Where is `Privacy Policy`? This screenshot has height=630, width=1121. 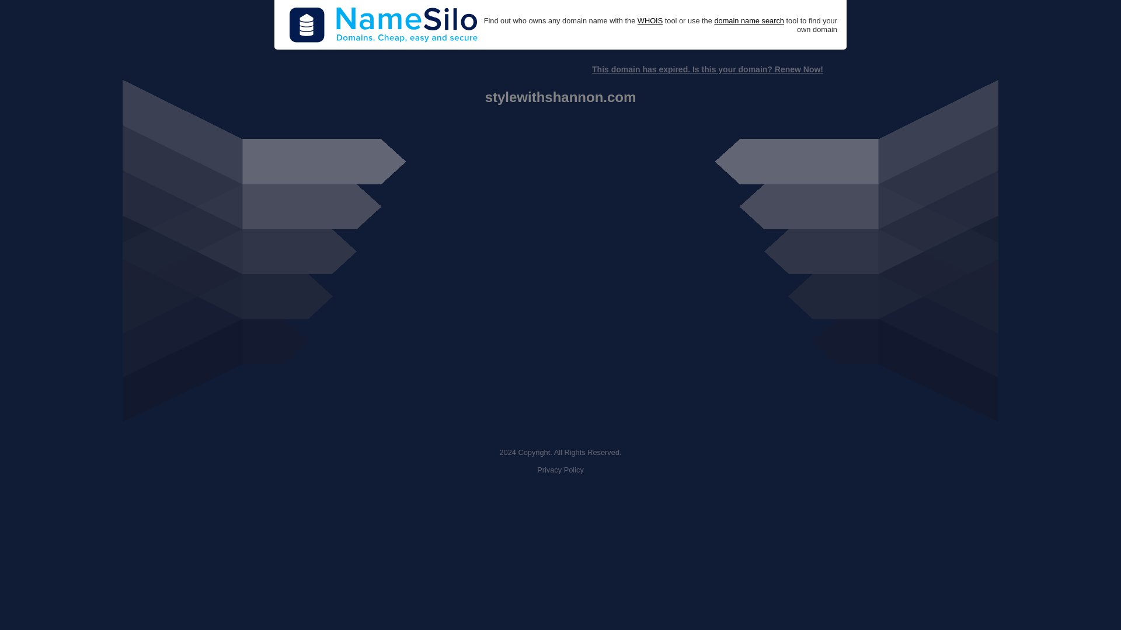
Privacy Policy is located at coordinates (560, 470).